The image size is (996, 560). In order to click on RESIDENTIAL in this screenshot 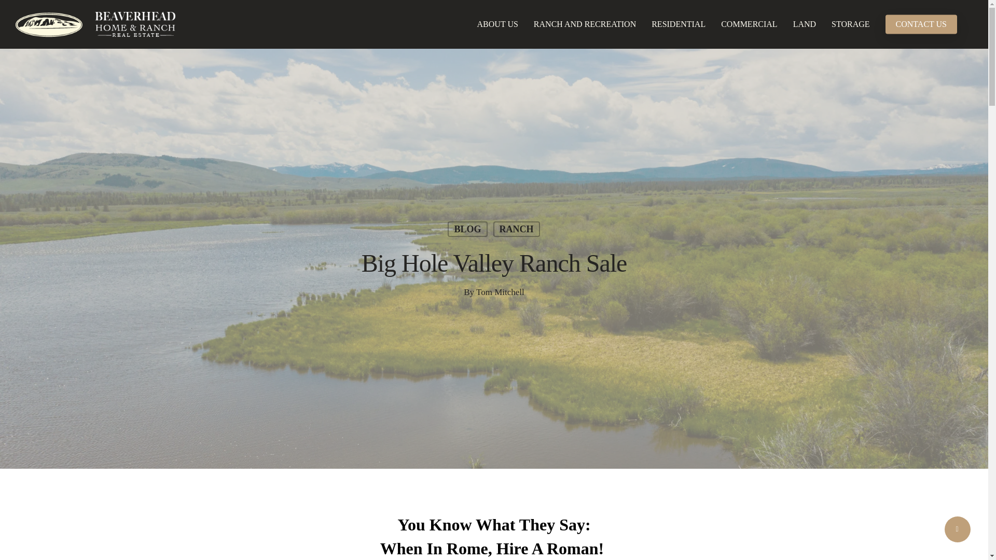, I will do `click(678, 24)`.